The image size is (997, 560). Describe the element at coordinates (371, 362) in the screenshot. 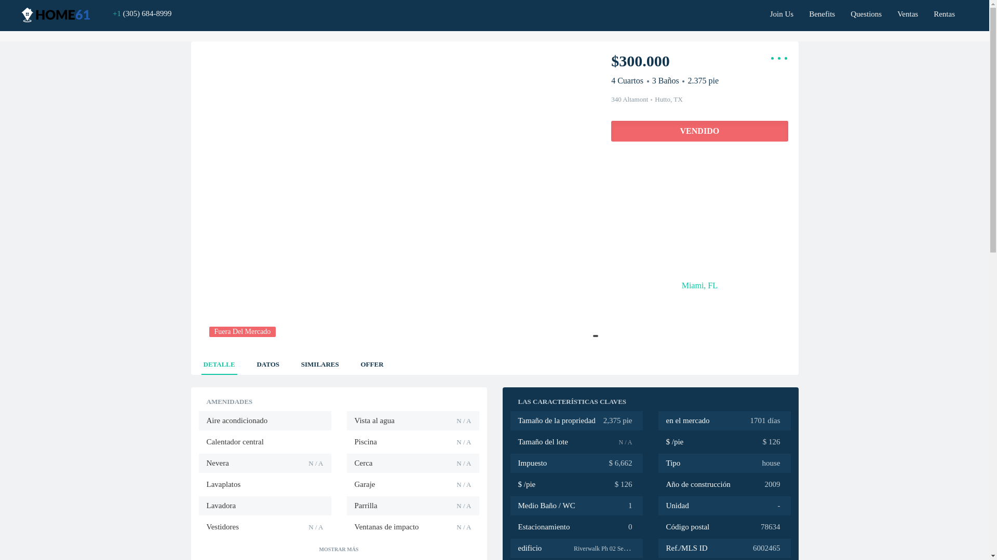

I see `OFFER` at that location.